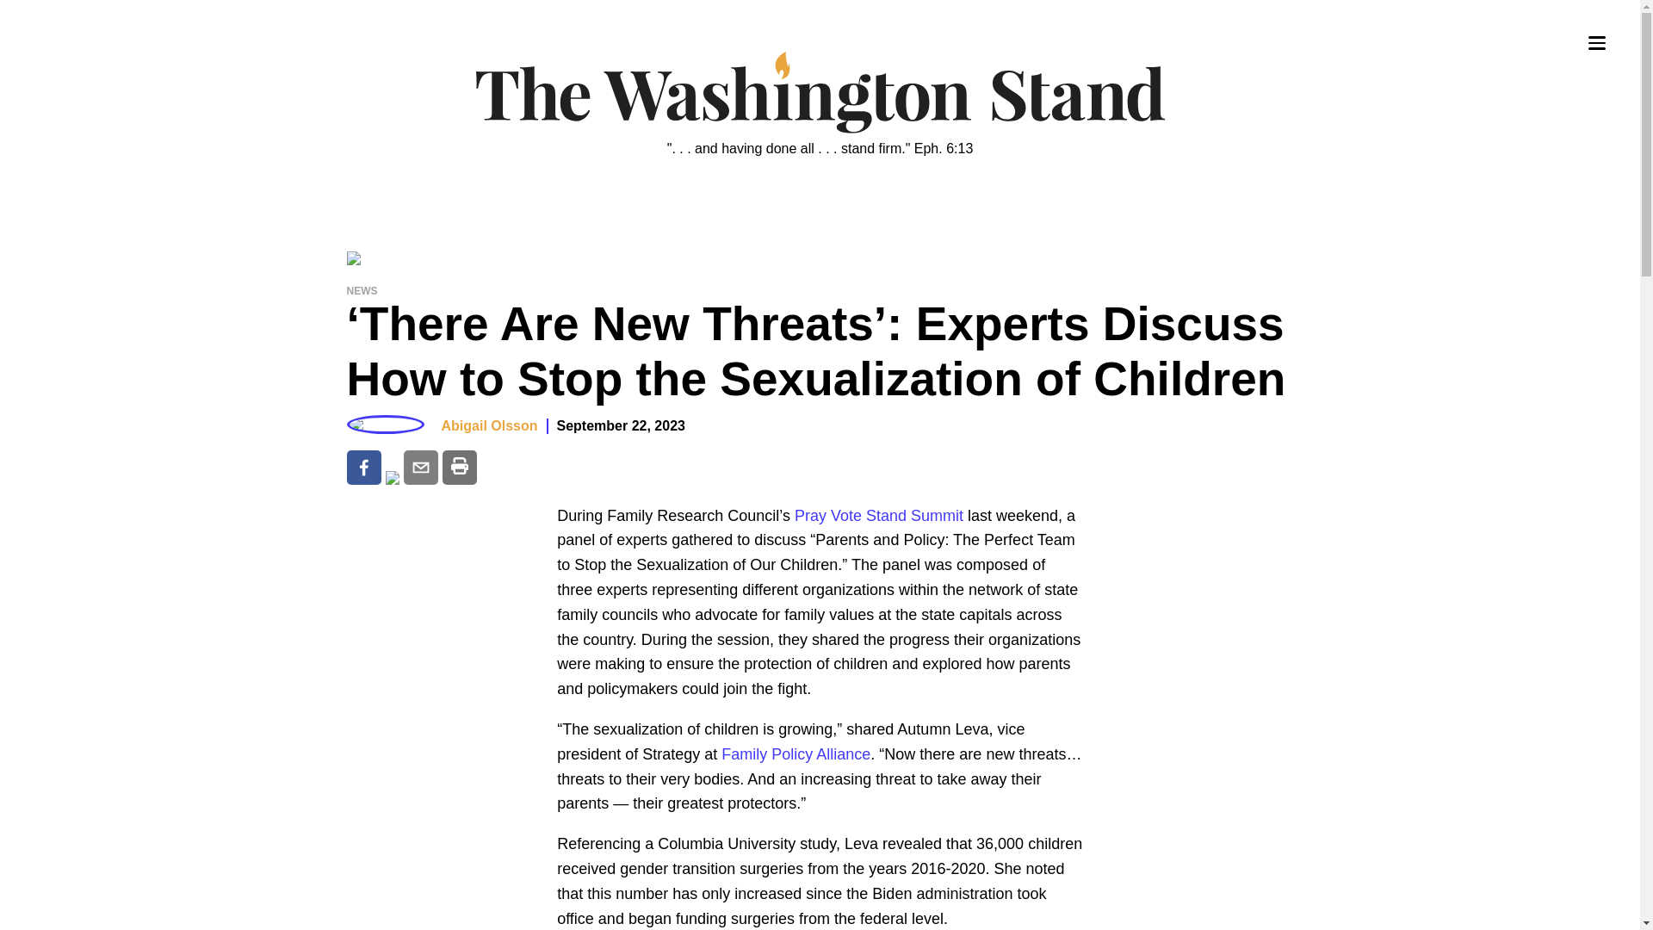 The width and height of the screenshot is (1653, 930). What do you see at coordinates (879, 515) in the screenshot?
I see `Pray Vote Stand Summit` at bounding box center [879, 515].